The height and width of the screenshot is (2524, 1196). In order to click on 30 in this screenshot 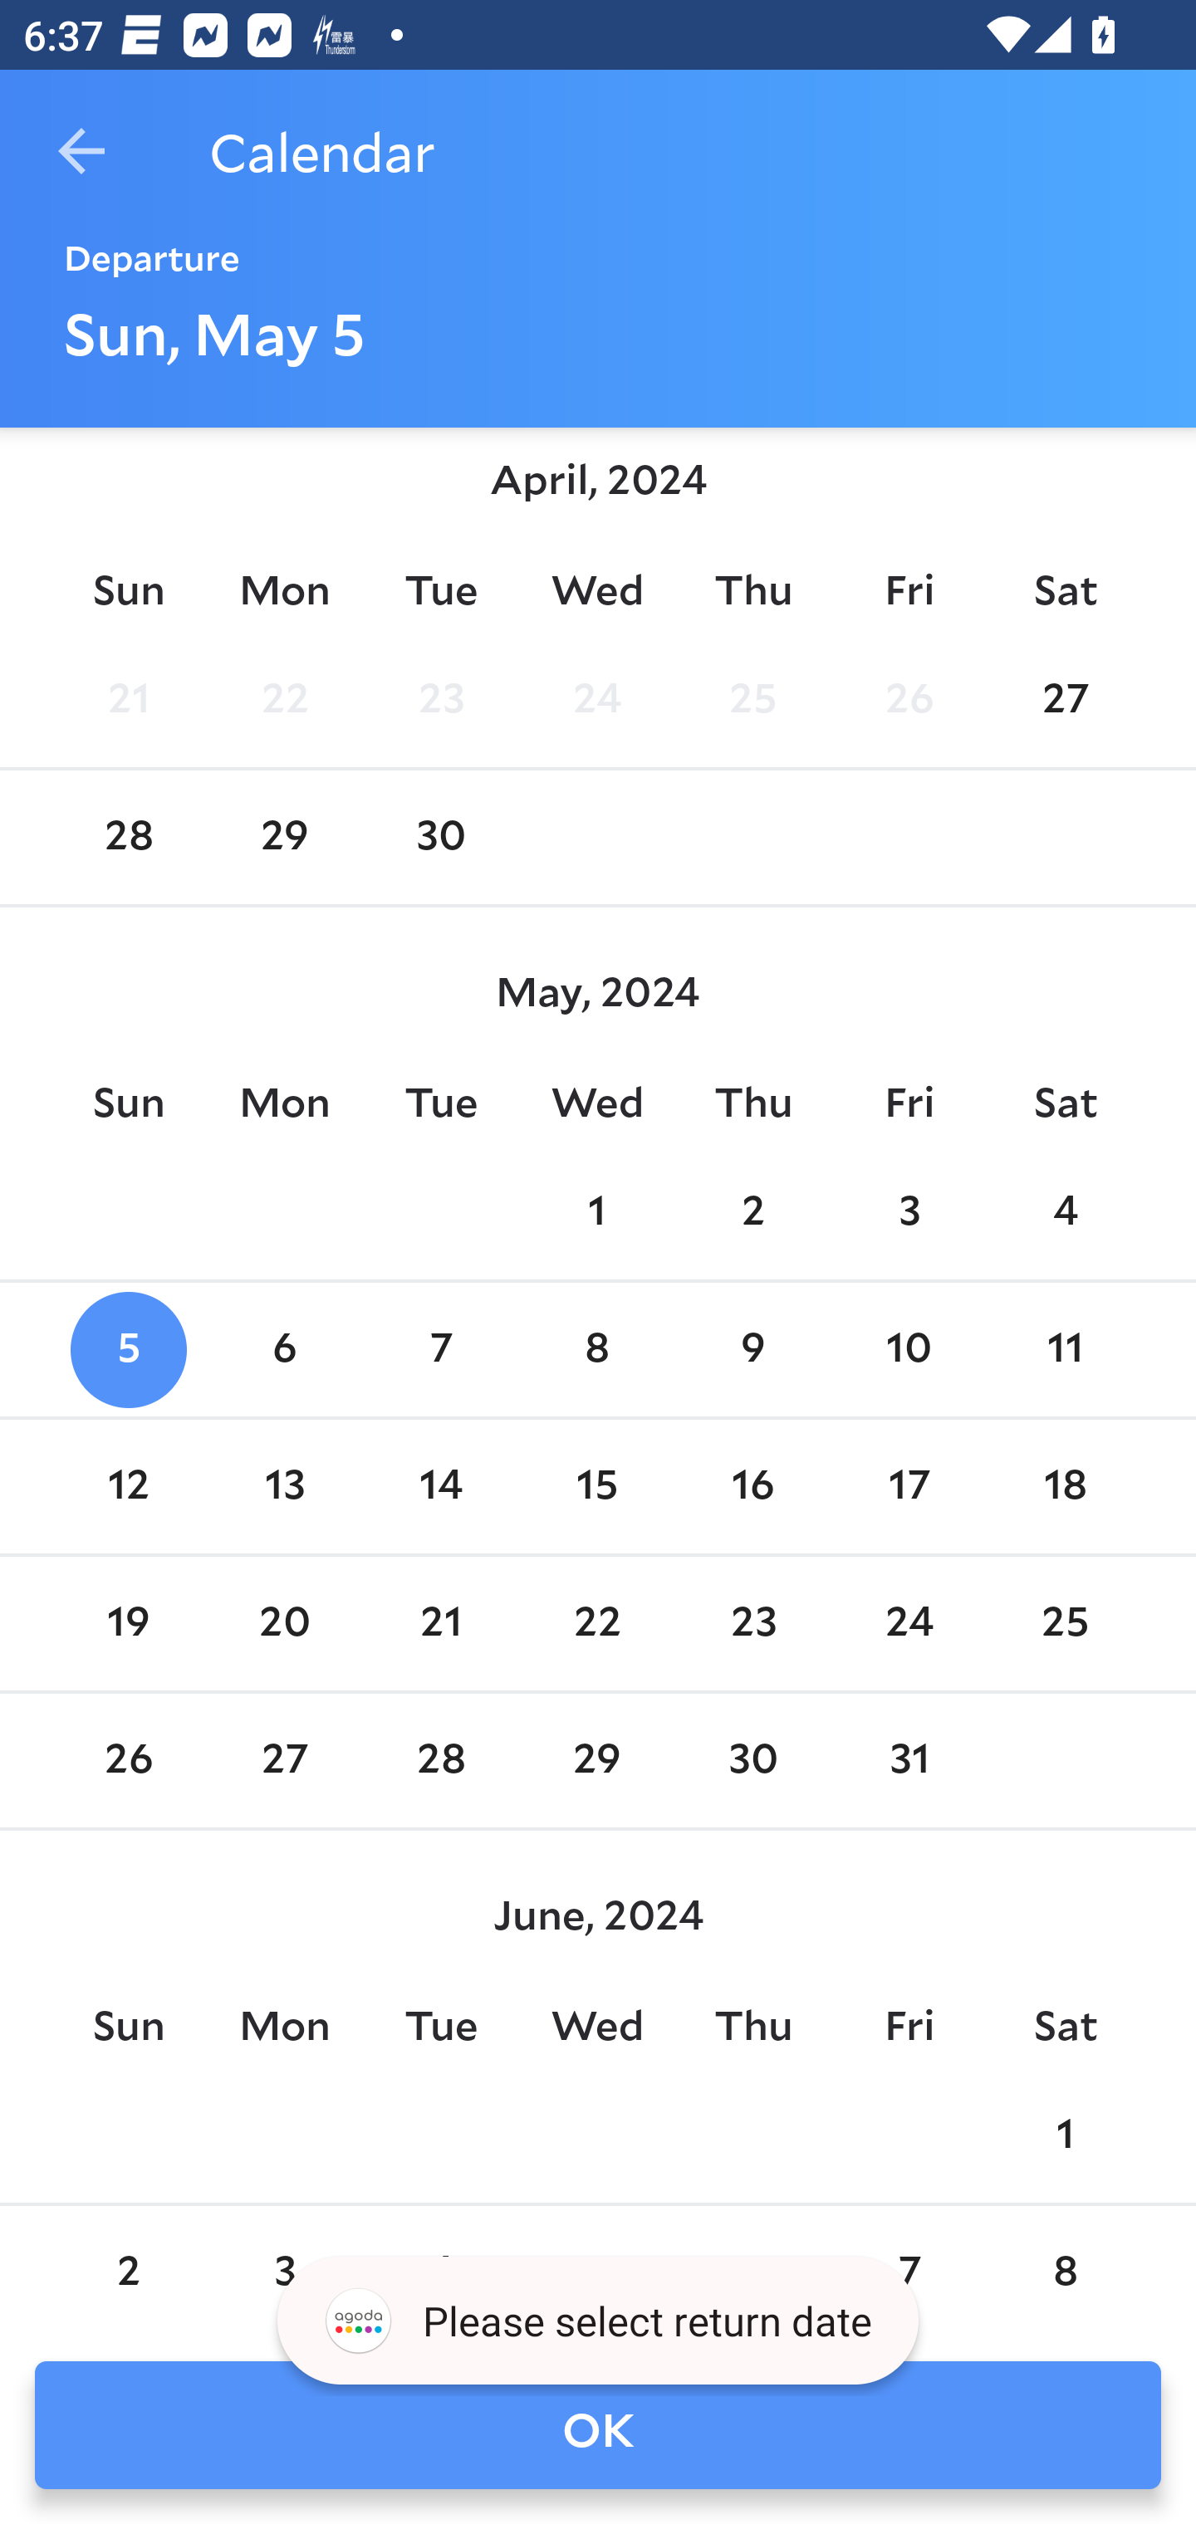, I will do `click(440, 838)`.